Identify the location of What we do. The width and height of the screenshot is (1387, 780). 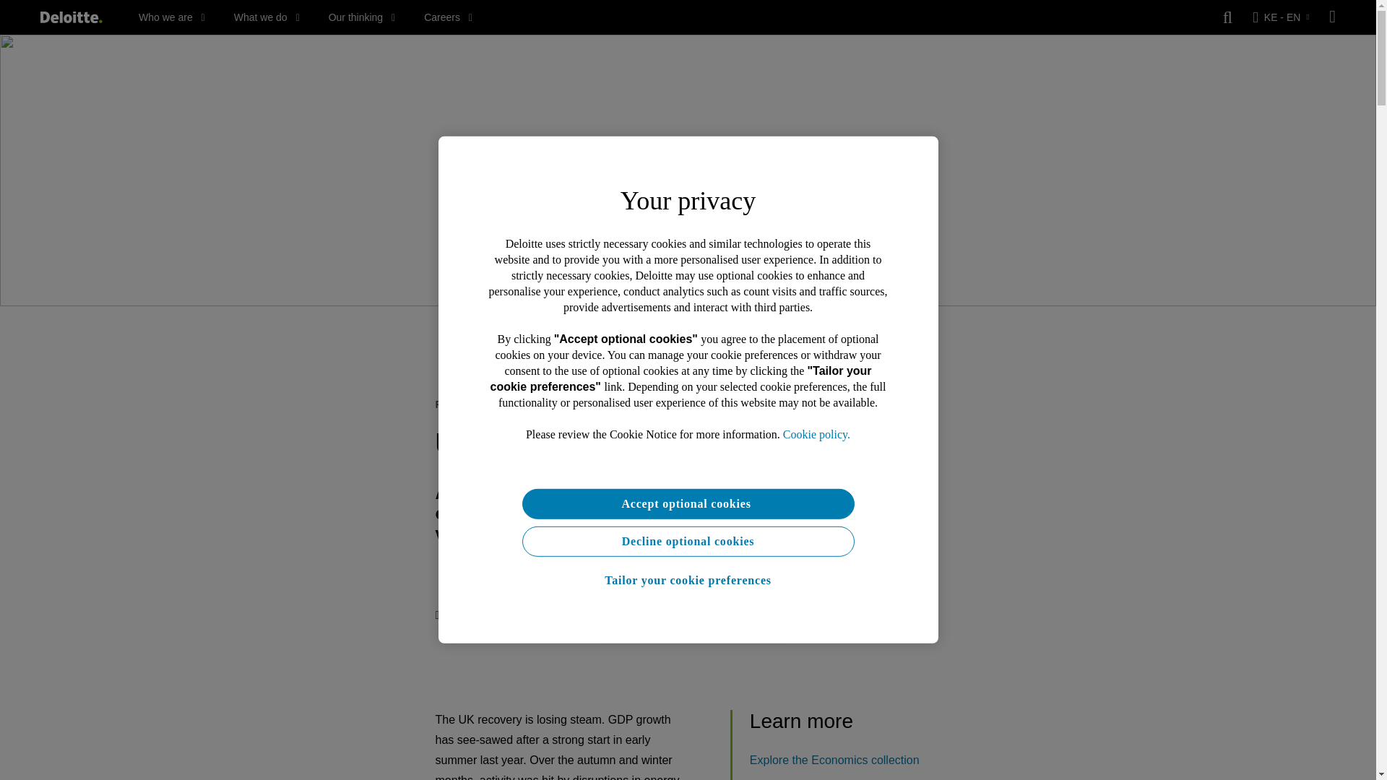
(267, 17).